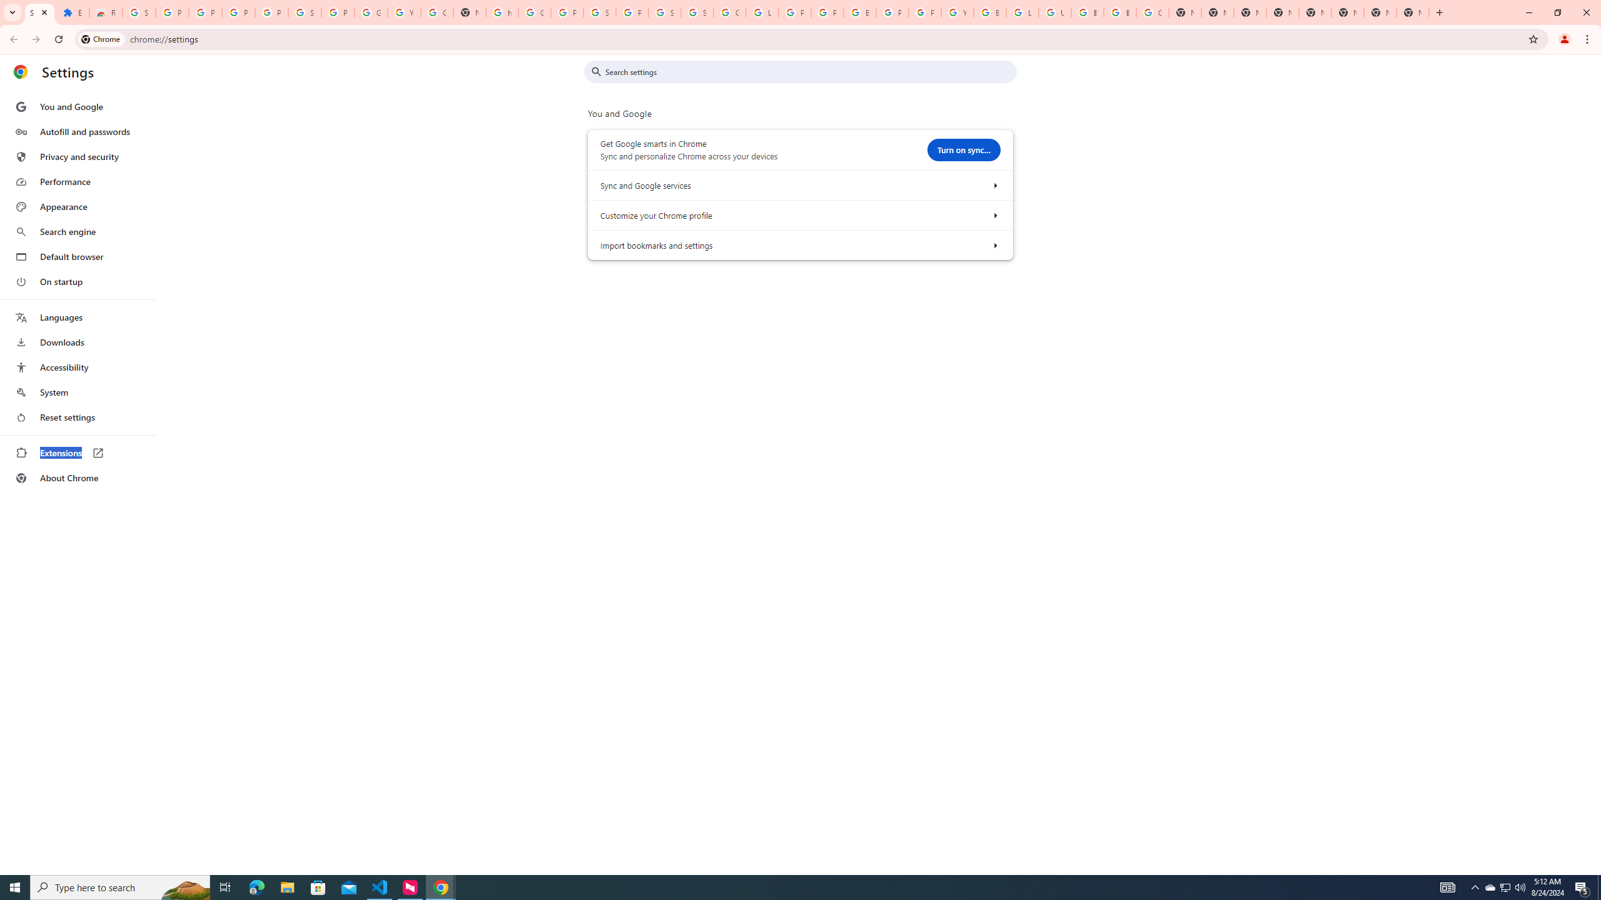 Image resolution: width=1601 pixels, height=900 pixels. Describe the element at coordinates (78, 342) in the screenshot. I see `Downloads` at that location.